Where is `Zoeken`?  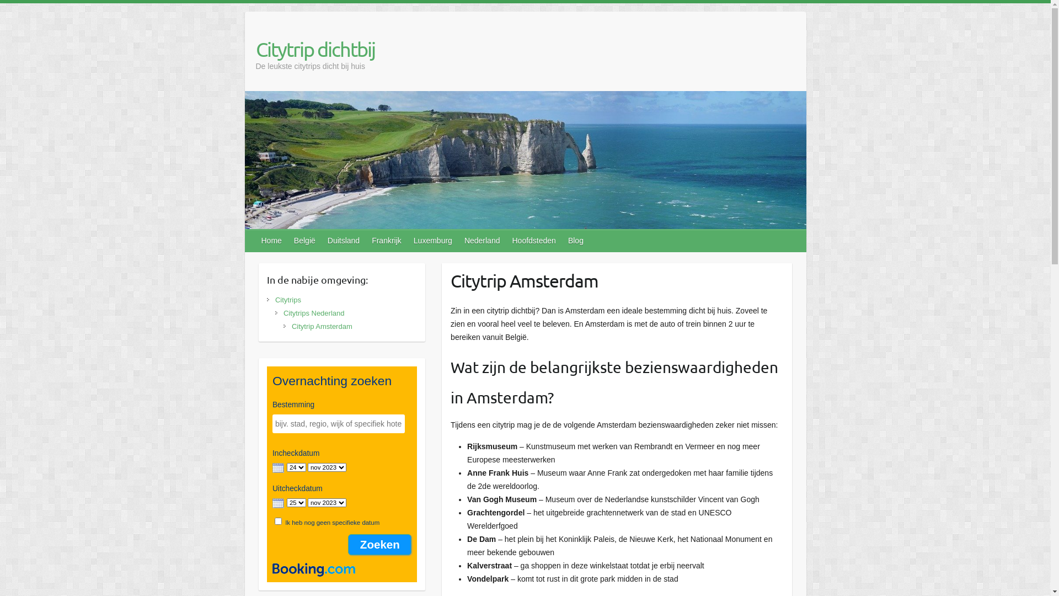
Zoeken is located at coordinates (379, 545).